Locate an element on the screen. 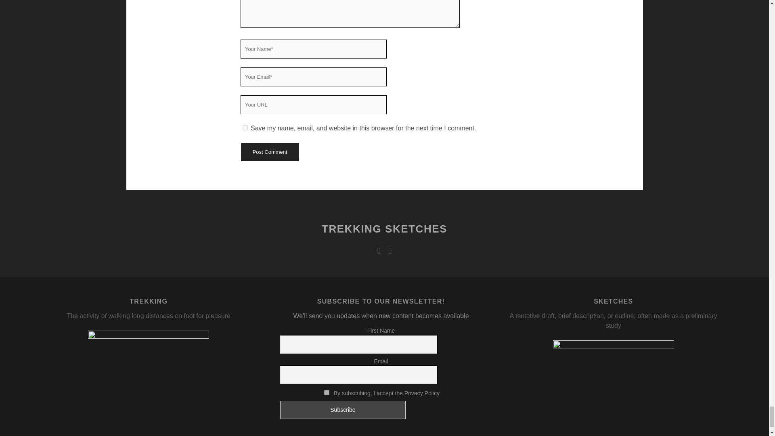 This screenshot has width=775, height=436. Subscribe is located at coordinates (342, 409).